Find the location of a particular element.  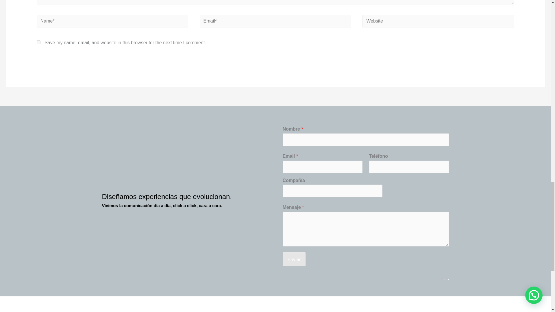

Enviar is located at coordinates (294, 259).